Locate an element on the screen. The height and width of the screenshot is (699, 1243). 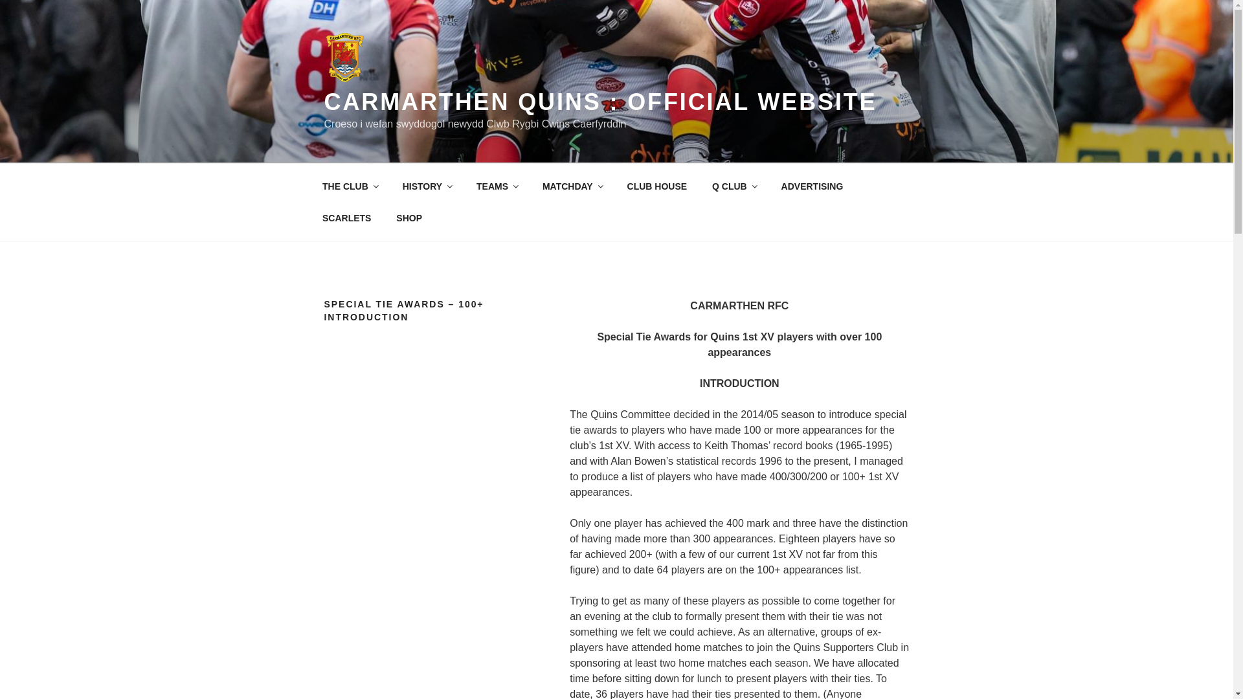
TEAMS is located at coordinates (497, 186).